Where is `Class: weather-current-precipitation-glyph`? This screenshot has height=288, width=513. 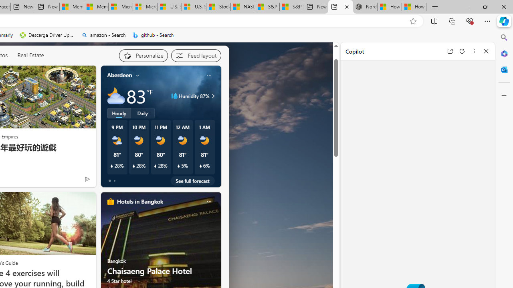
Class: weather-current-precipitation-glyph is located at coordinates (200, 166).